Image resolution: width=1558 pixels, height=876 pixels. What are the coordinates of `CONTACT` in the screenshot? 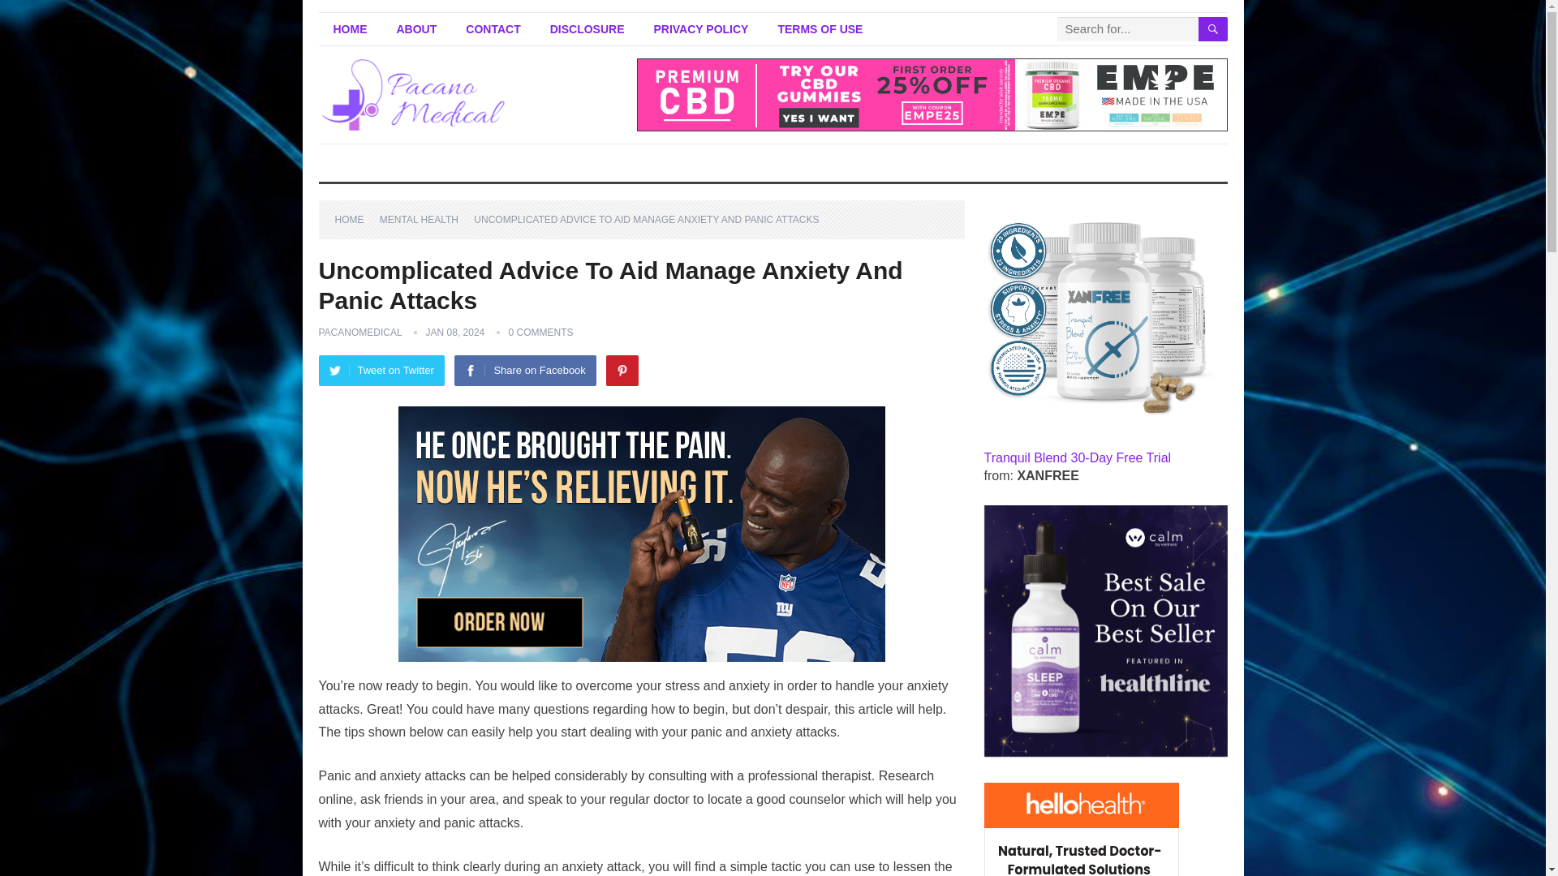 It's located at (493, 29).